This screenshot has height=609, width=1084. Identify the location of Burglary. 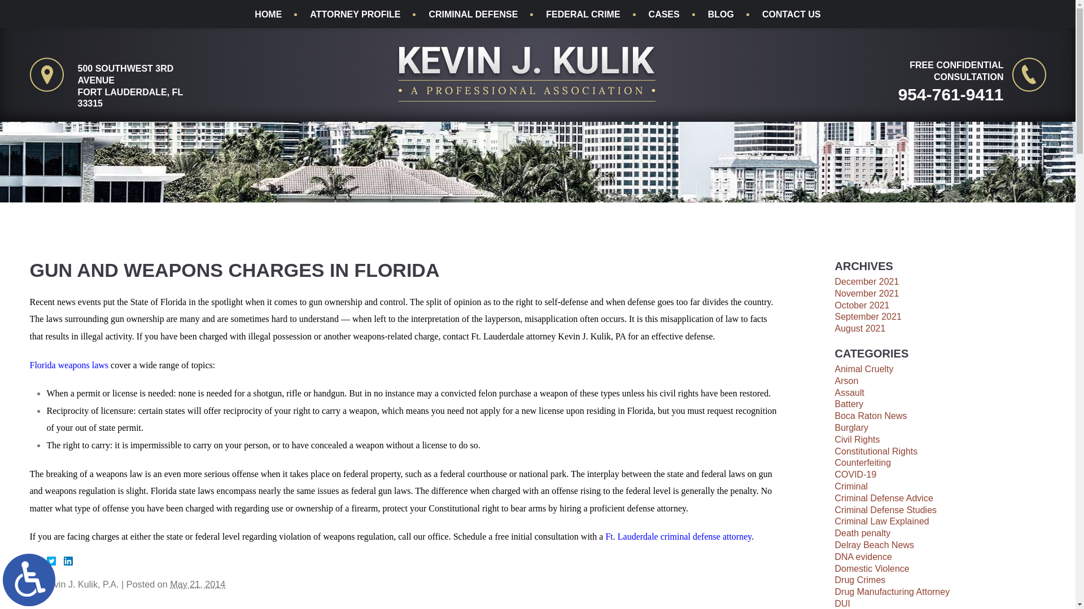
(851, 427).